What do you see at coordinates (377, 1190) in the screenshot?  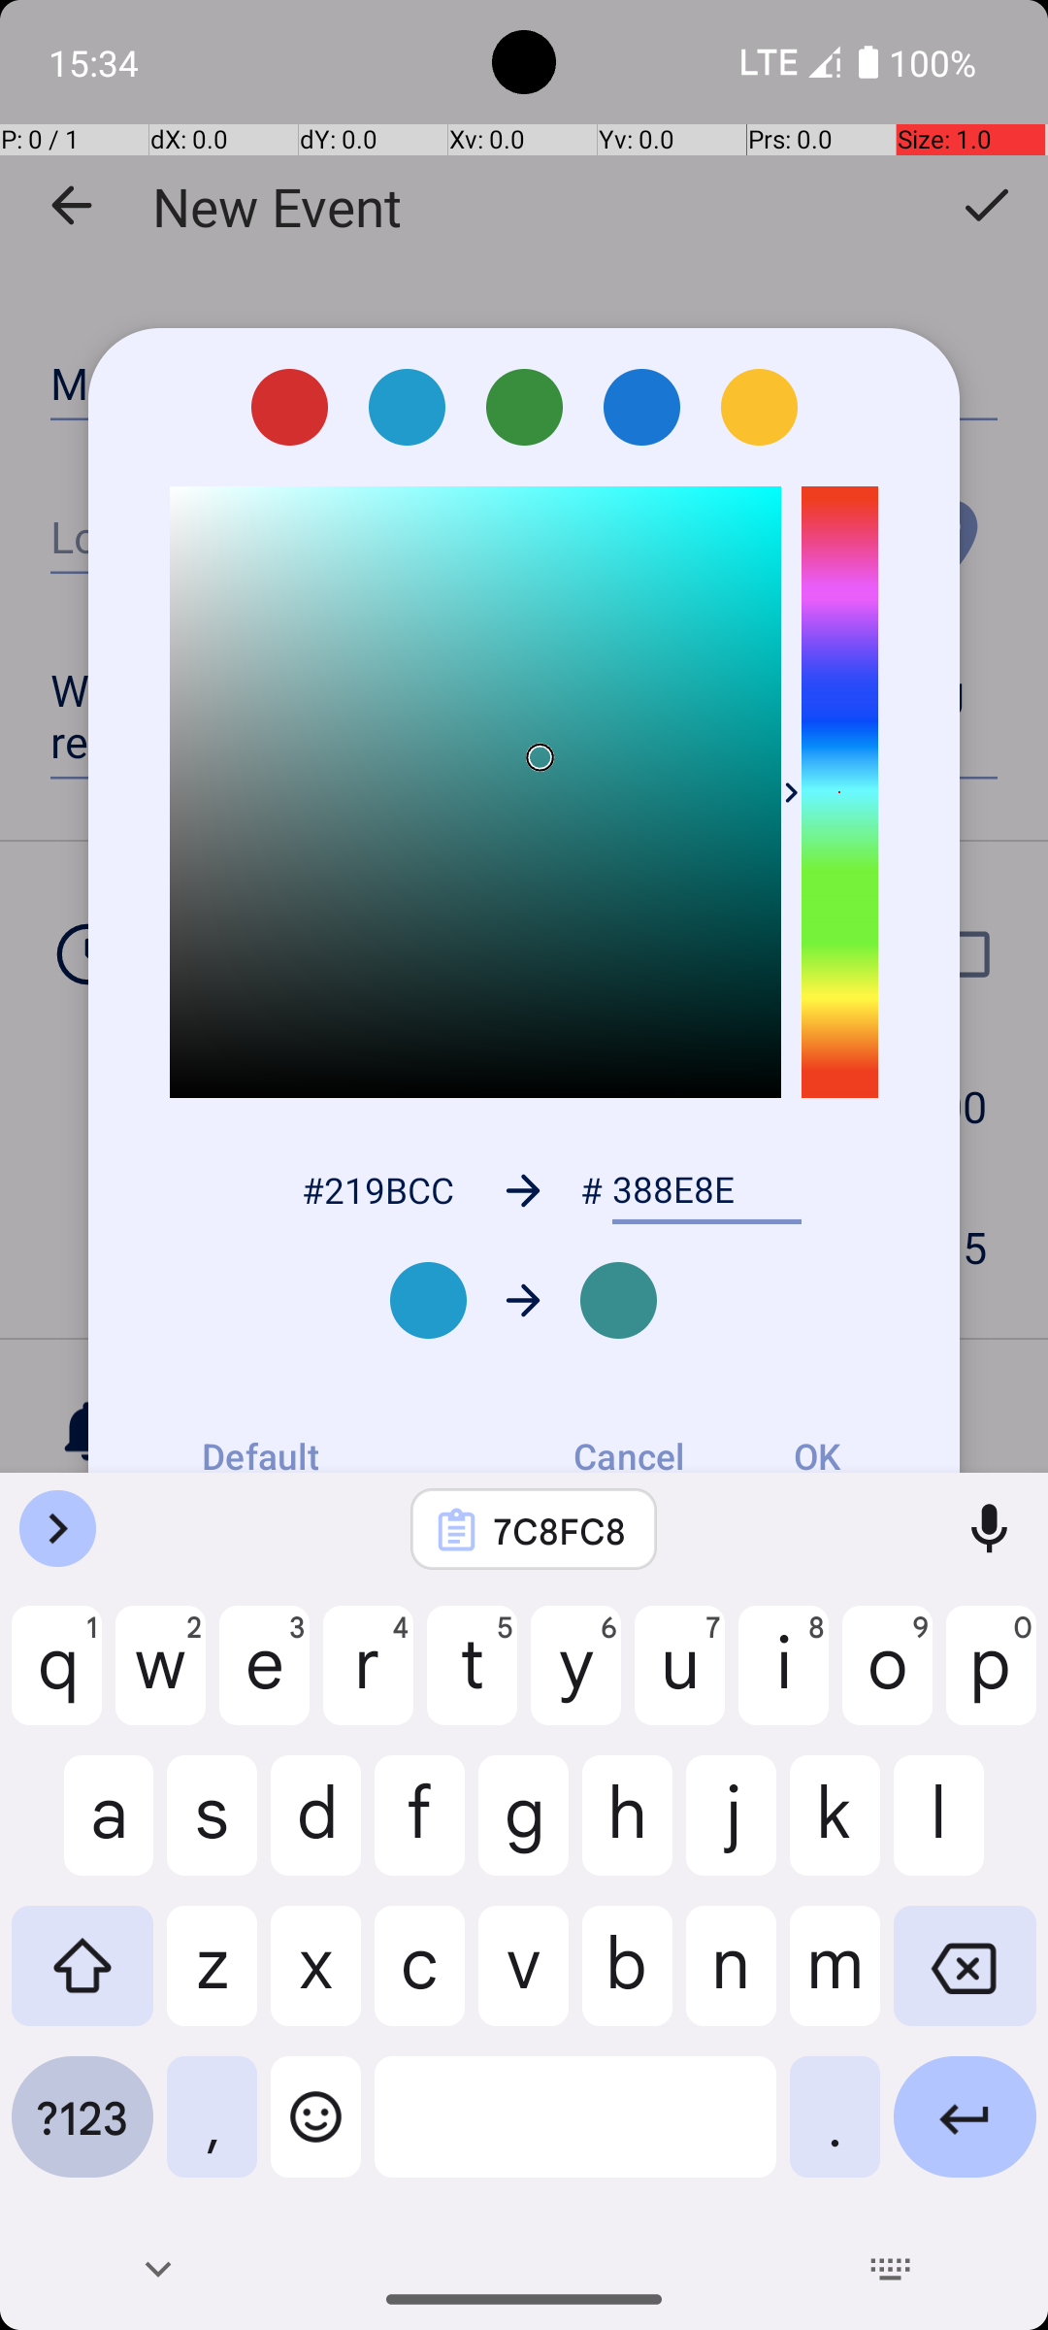 I see `#219BCC` at bounding box center [377, 1190].